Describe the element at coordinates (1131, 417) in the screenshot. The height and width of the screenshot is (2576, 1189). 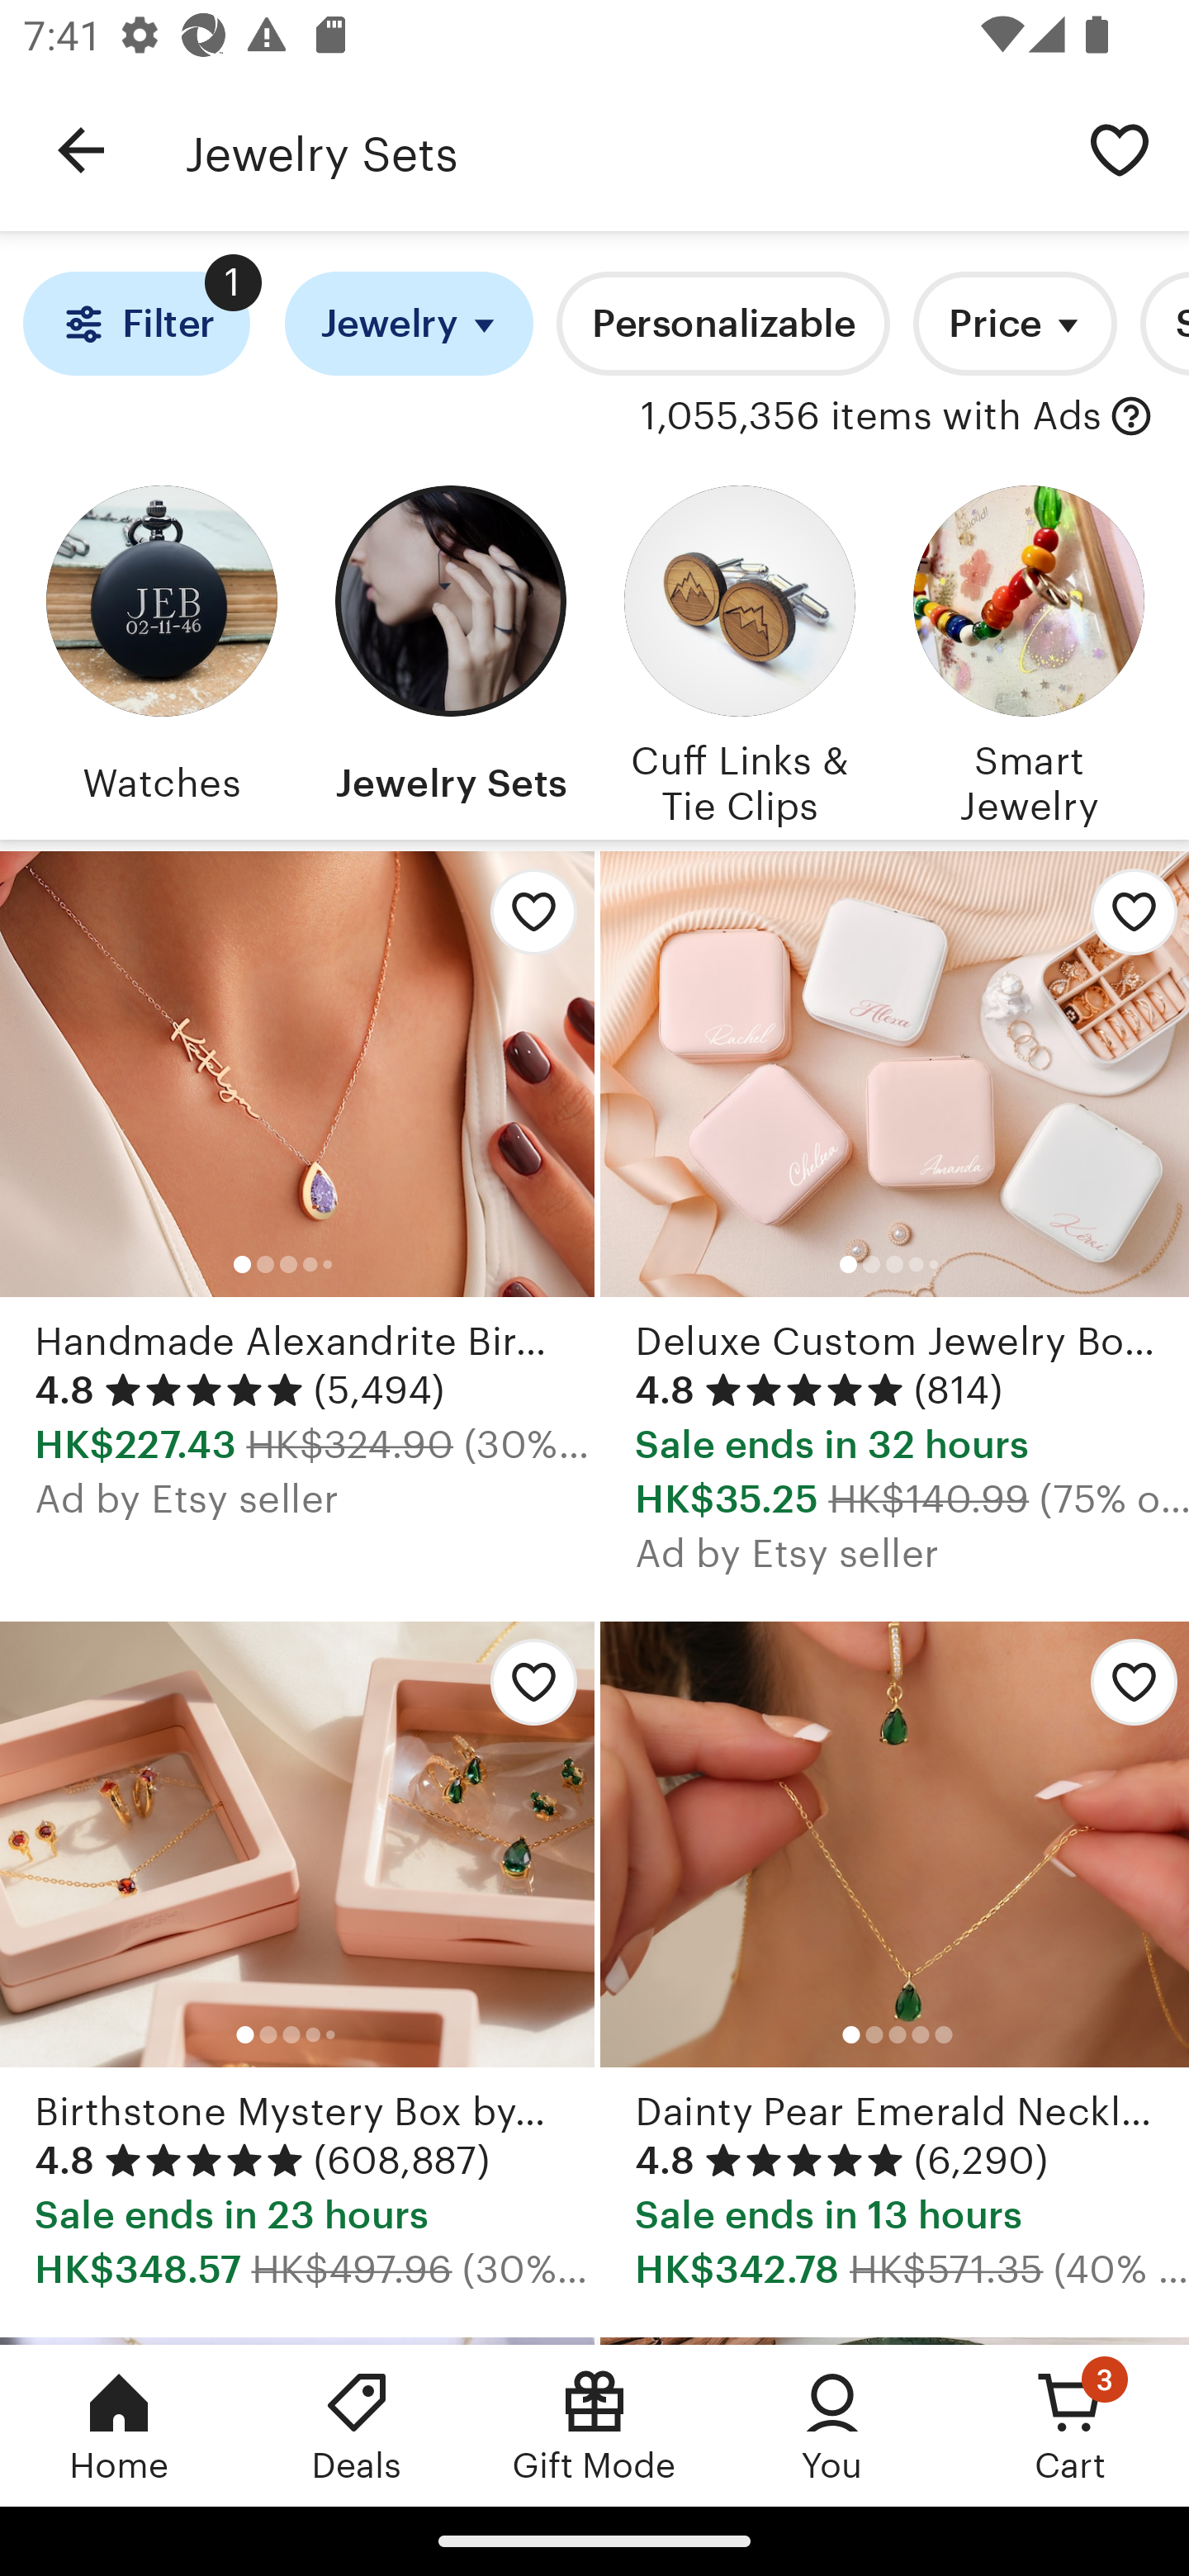
I see `with Ads` at that location.